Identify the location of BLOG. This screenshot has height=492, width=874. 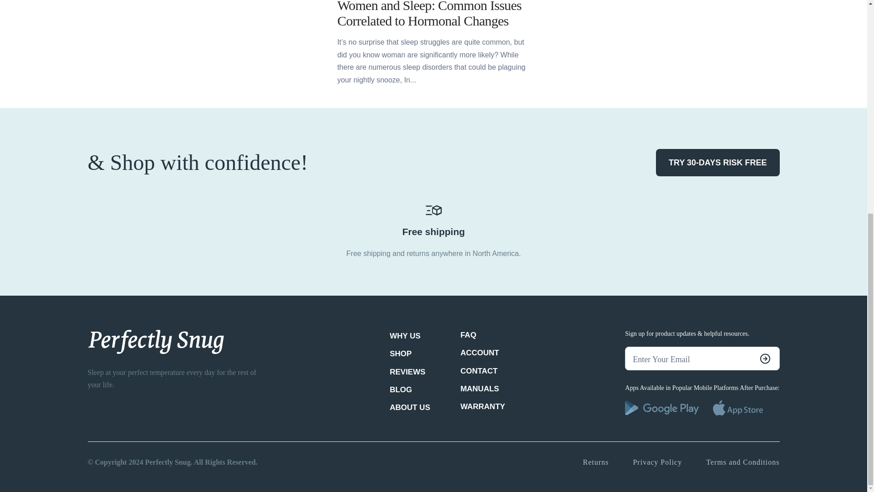
(401, 390).